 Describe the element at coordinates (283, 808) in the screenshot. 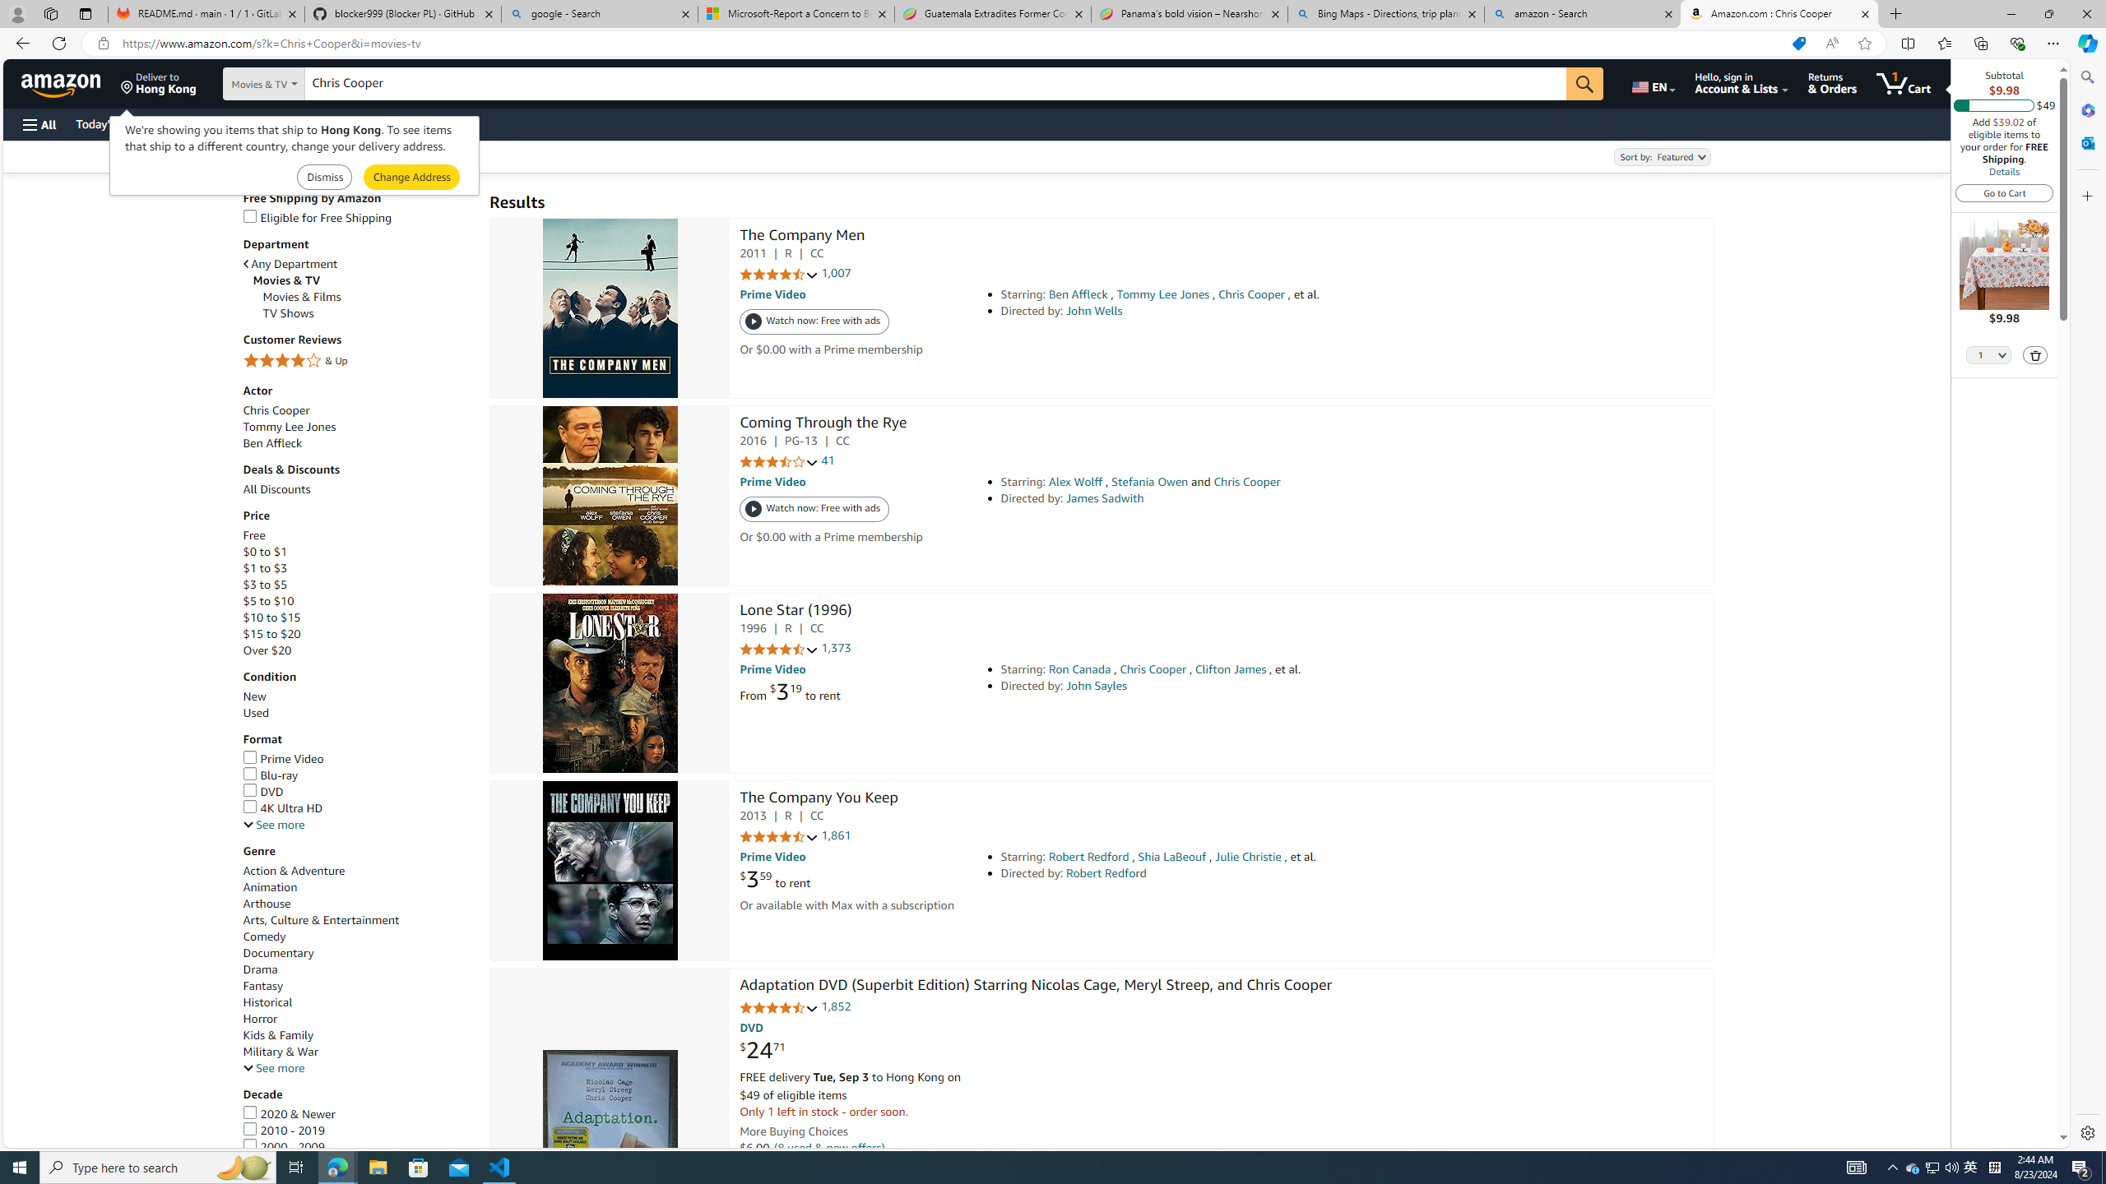

I see `4K Ultra HD` at that location.